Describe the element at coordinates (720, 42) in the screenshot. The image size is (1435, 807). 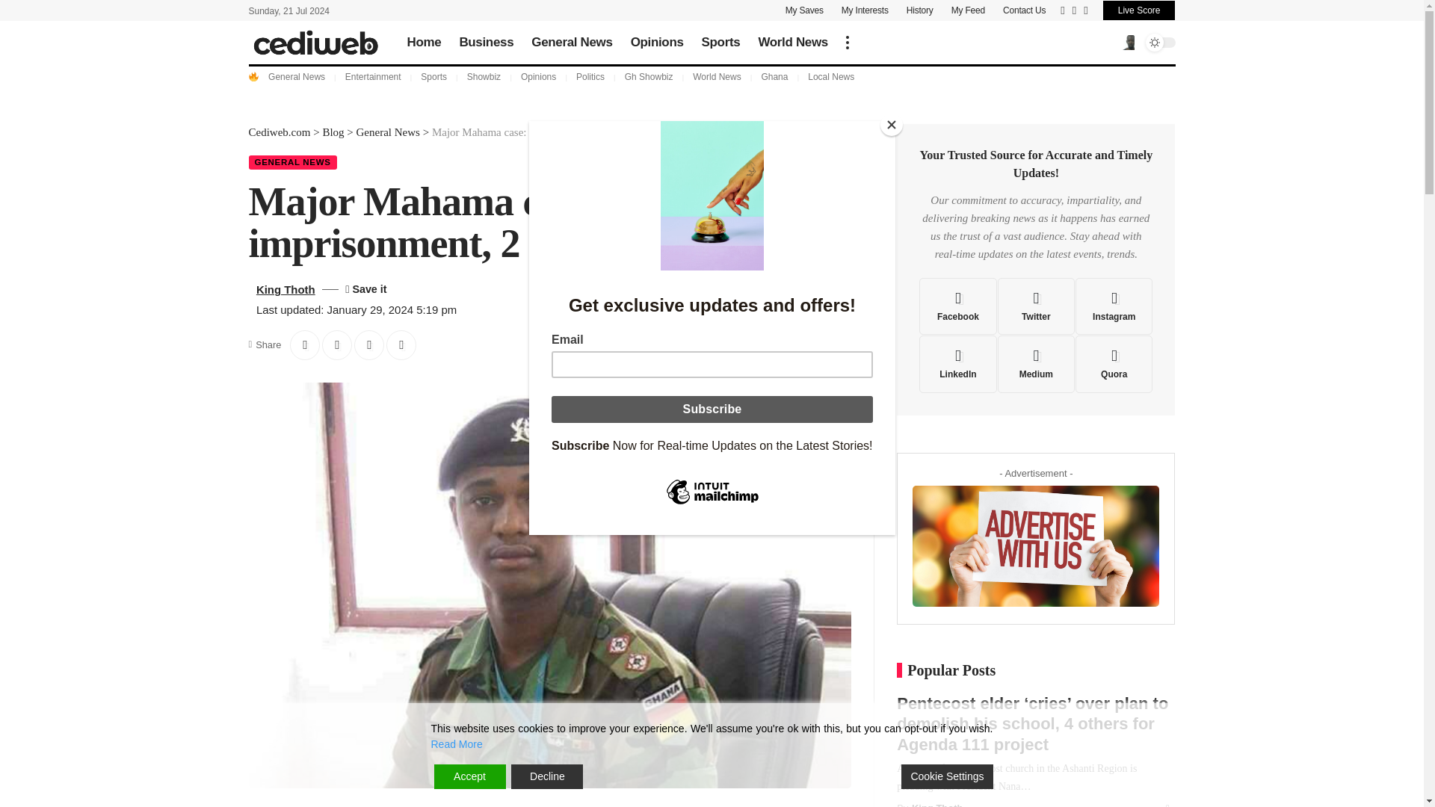
I see `Sports` at that location.